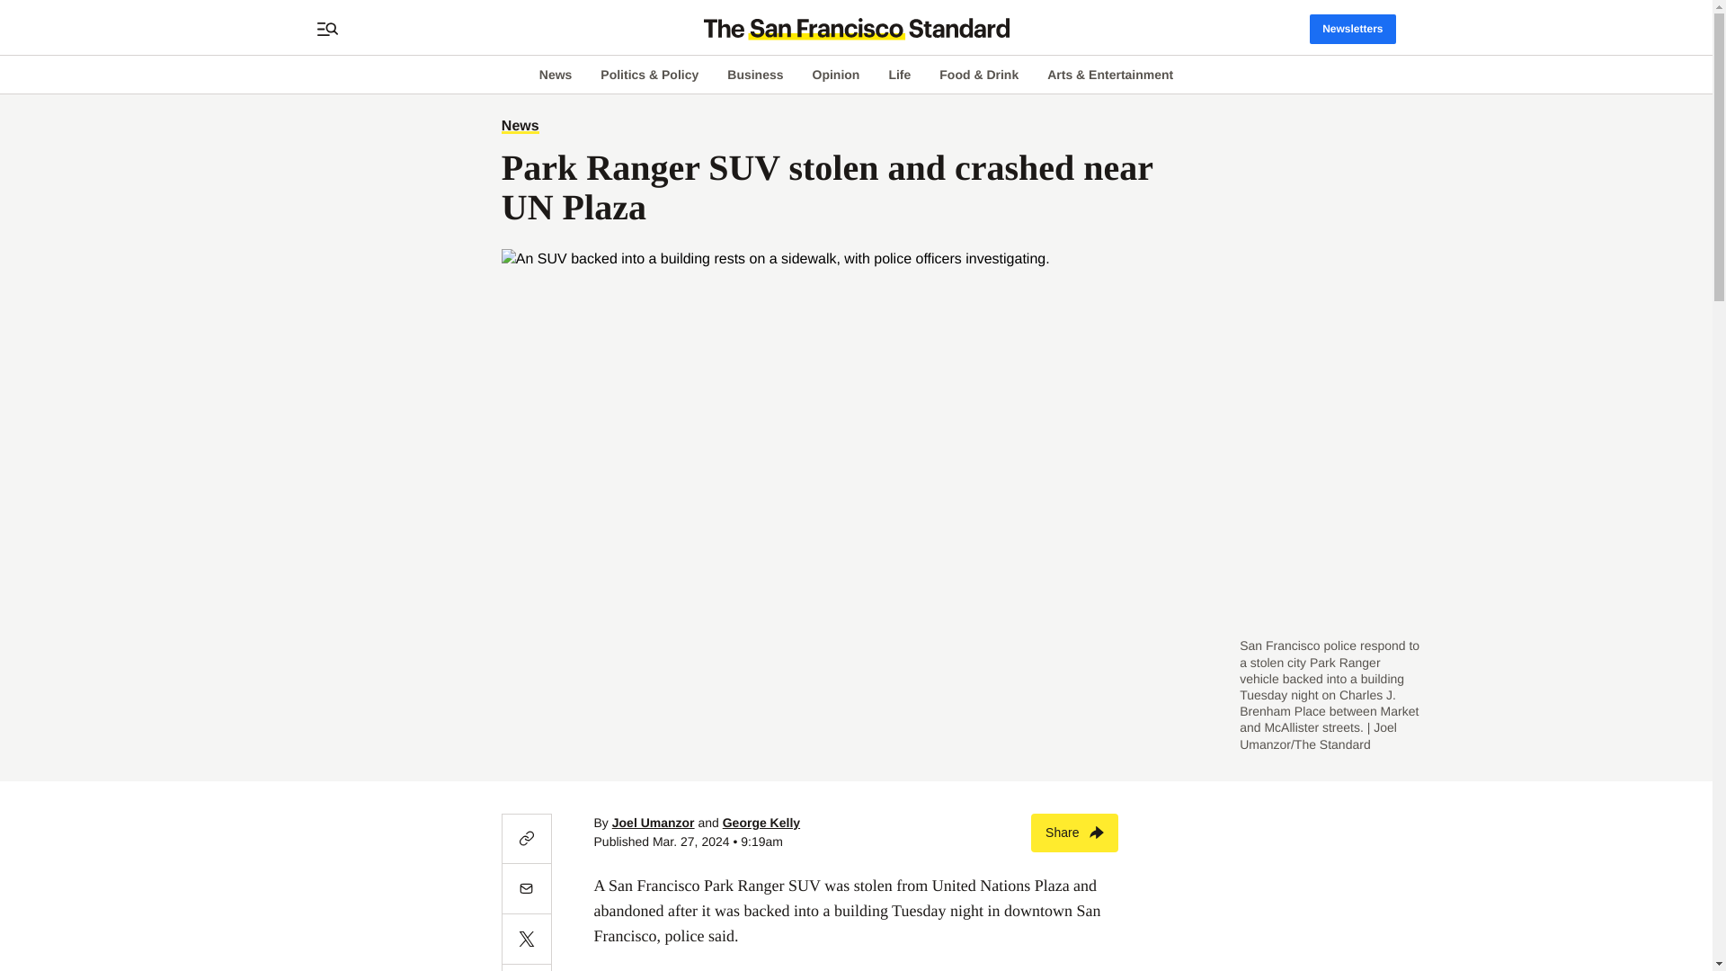 This screenshot has width=1726, height=971. I want to click on George Kelly, so click(761, 823).